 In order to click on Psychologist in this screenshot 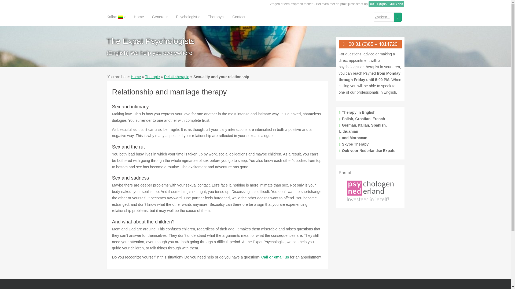, I will do `click(188, 17)`.